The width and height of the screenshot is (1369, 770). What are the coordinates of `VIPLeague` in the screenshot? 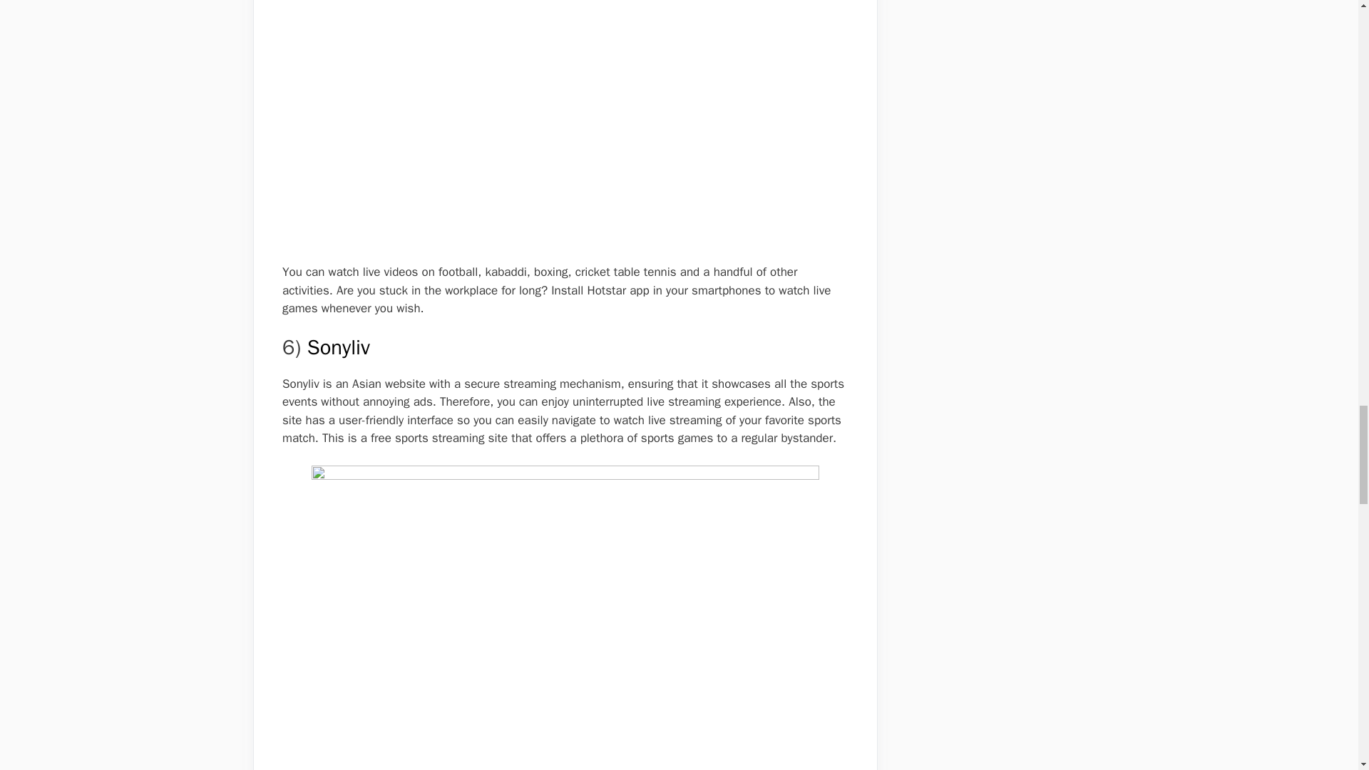 It's located at (354, 769).